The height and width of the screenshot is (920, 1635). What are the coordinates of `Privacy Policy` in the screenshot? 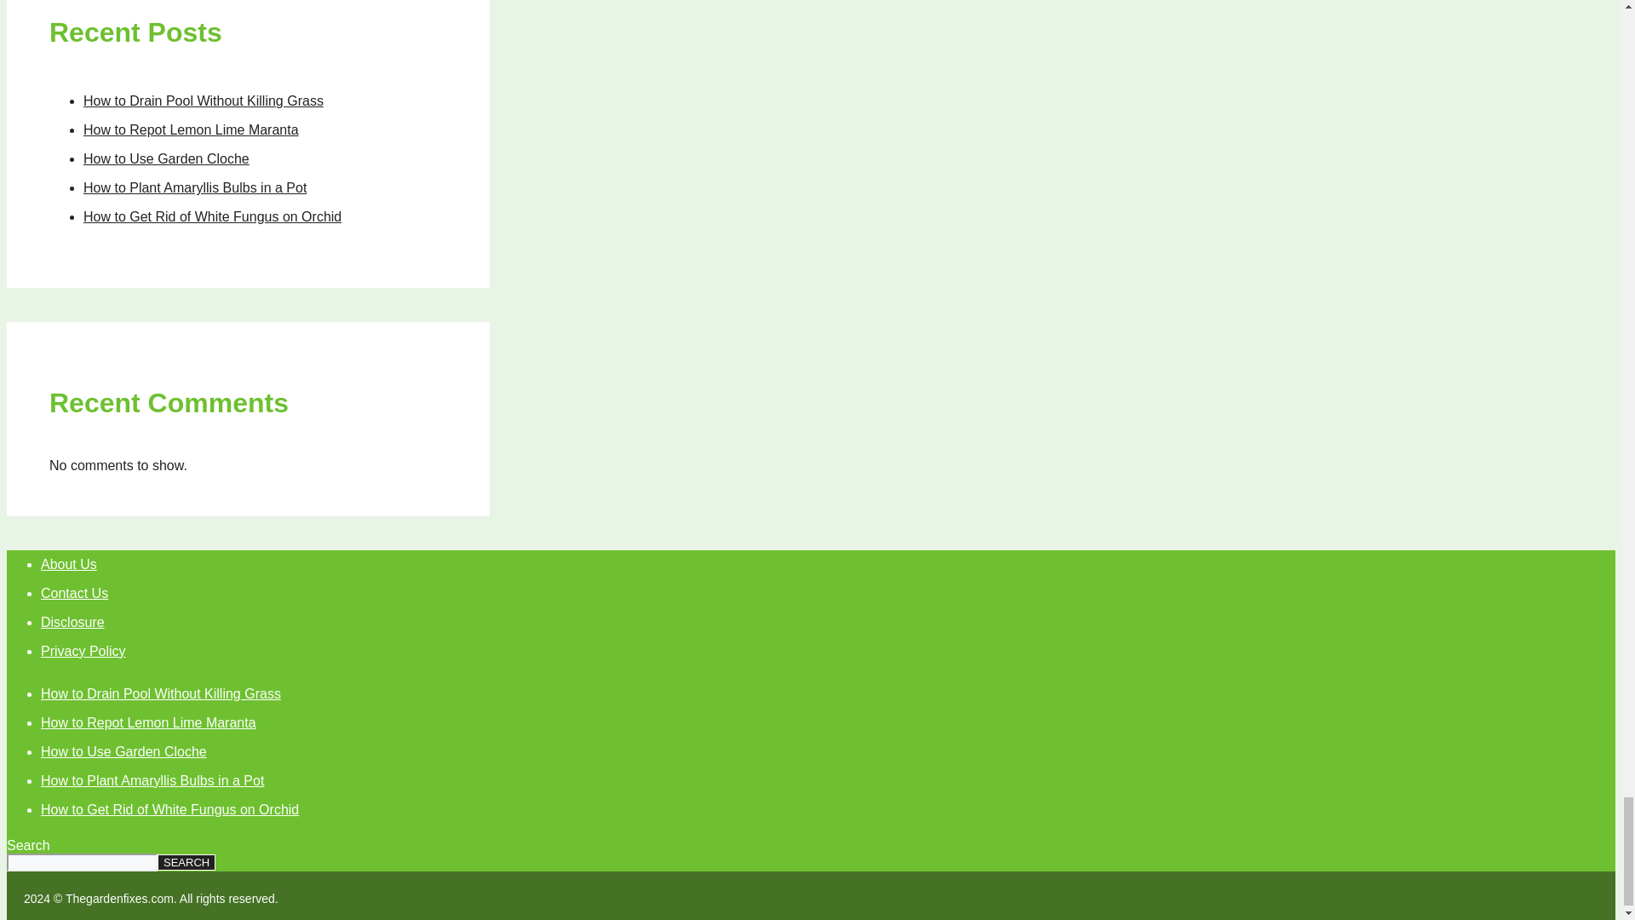 It's located at (83, 651).